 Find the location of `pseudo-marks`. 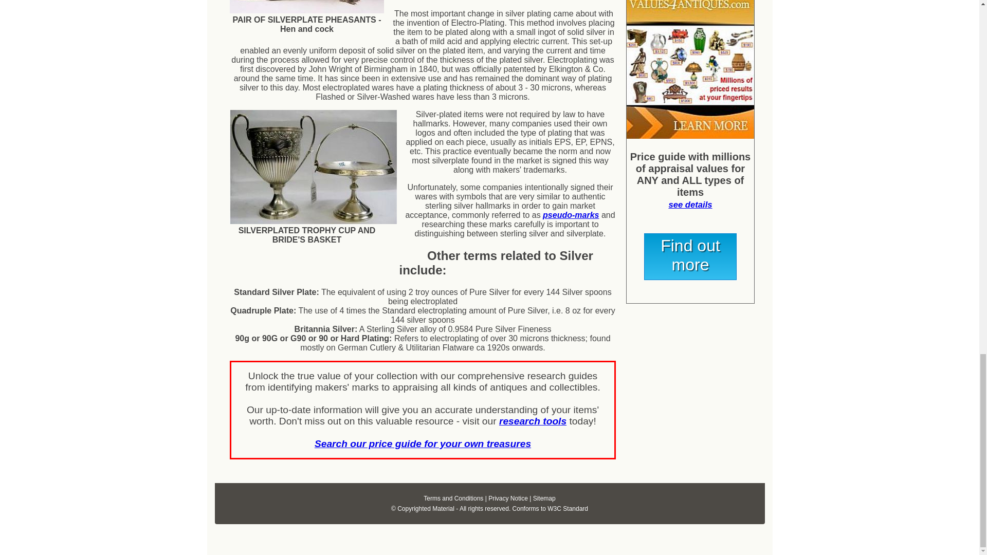

pseudo-marks is located at coordinates (571, 215).